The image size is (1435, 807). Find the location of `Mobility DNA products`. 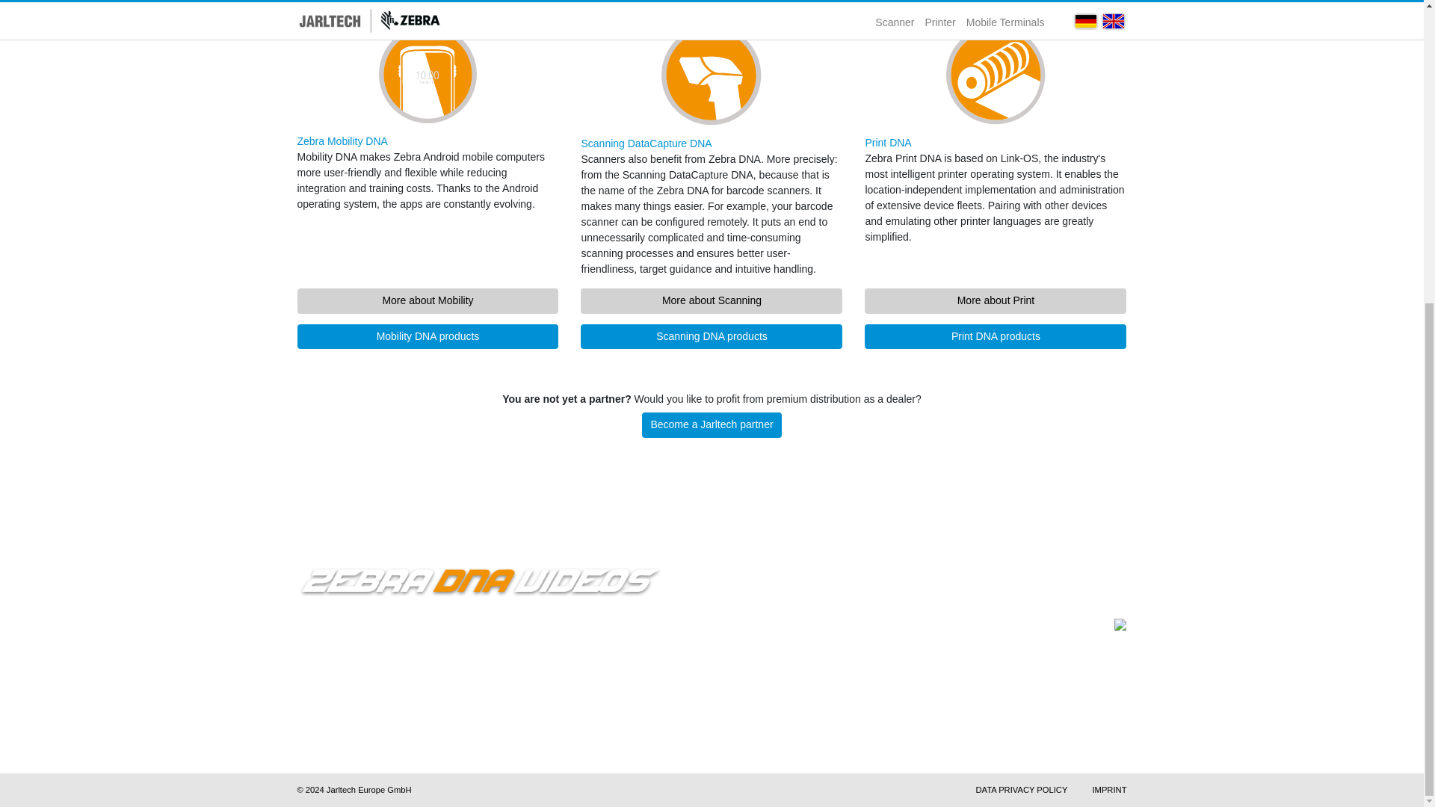

Mobility DNA products is located at coordinates (428, 336).